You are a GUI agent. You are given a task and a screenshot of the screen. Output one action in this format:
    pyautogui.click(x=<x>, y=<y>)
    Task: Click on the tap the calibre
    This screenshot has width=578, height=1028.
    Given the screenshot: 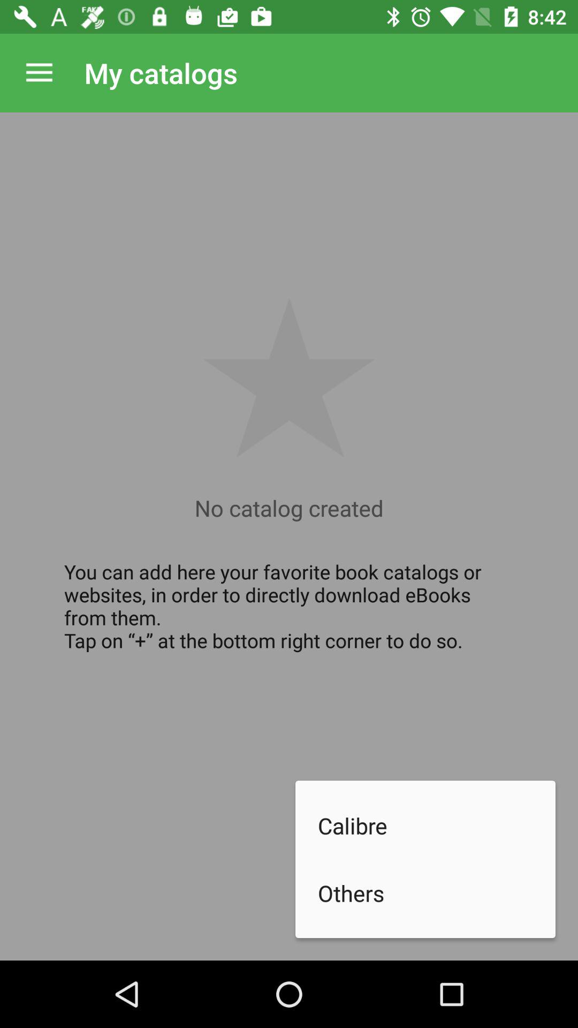 What is the action you would take?
    pyautogui.click(x=437, y=826)
    